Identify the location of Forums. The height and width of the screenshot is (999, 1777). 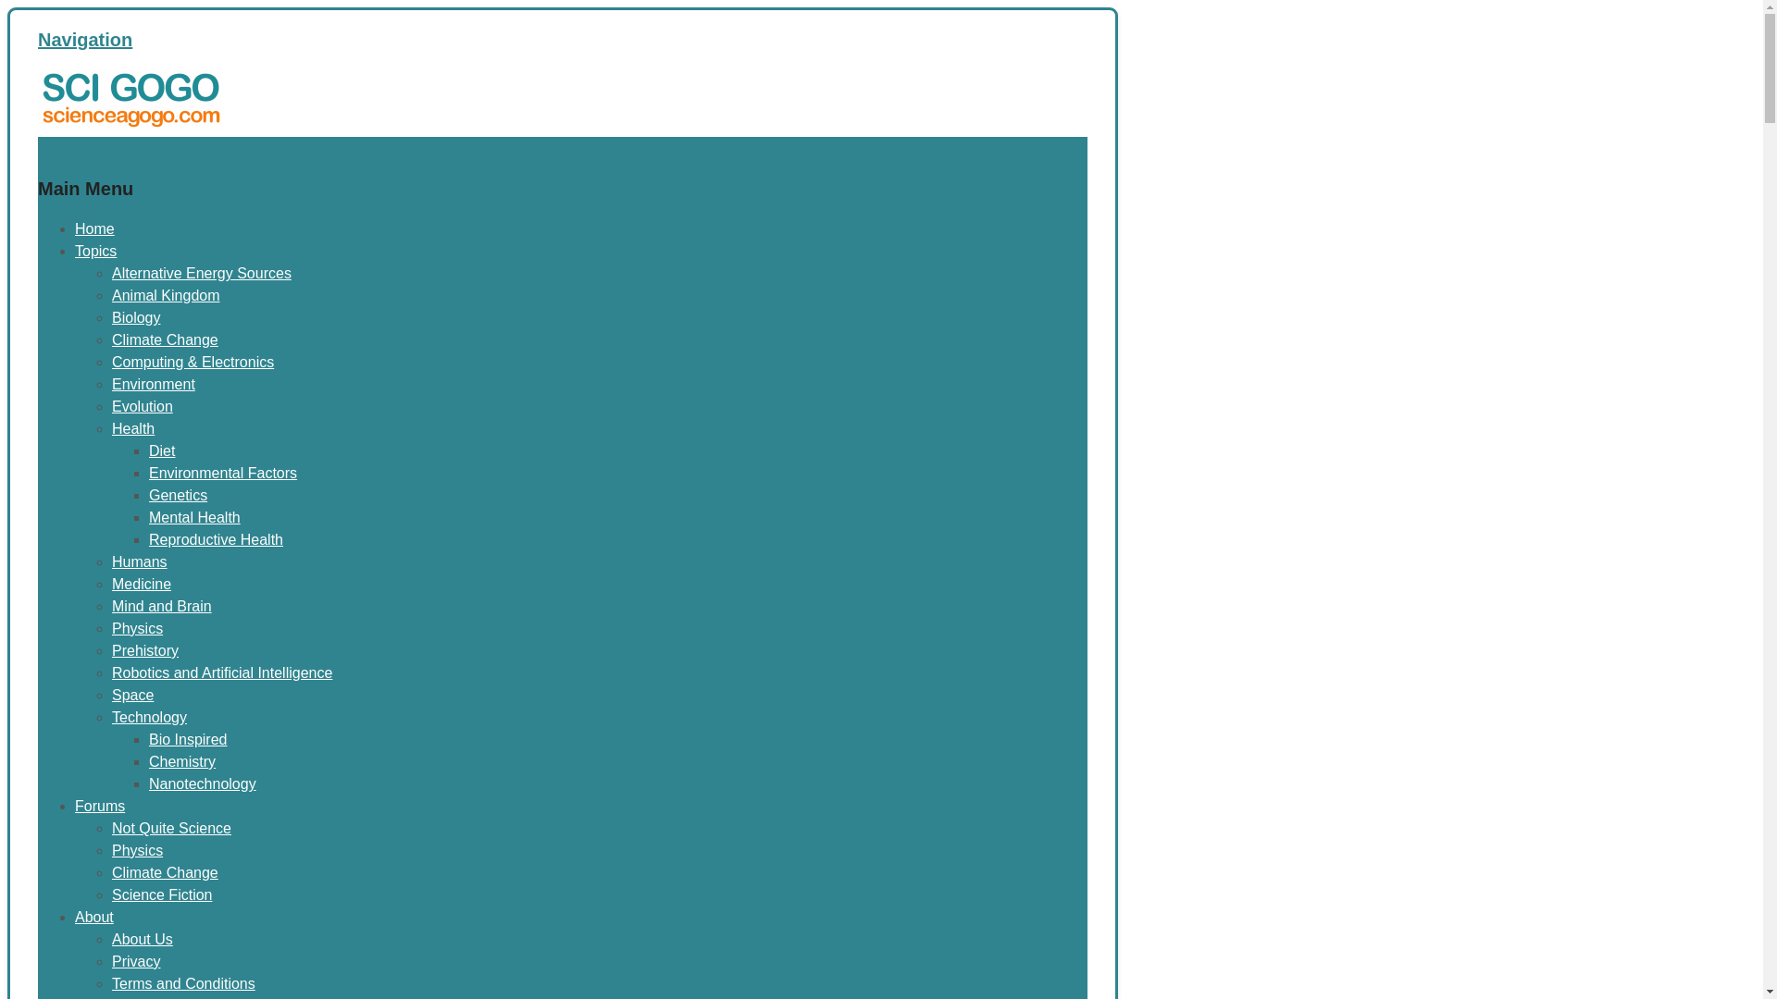
(99, 806).